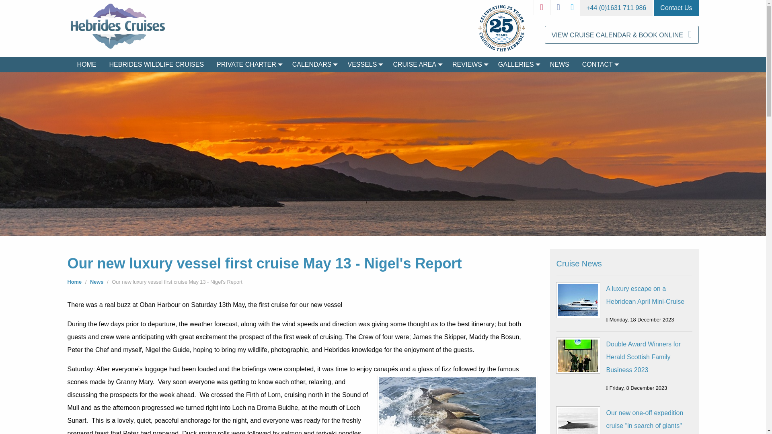  Describe the element at coordinates (363, 64) in the screenshot. I see `VESSELS` at that location.